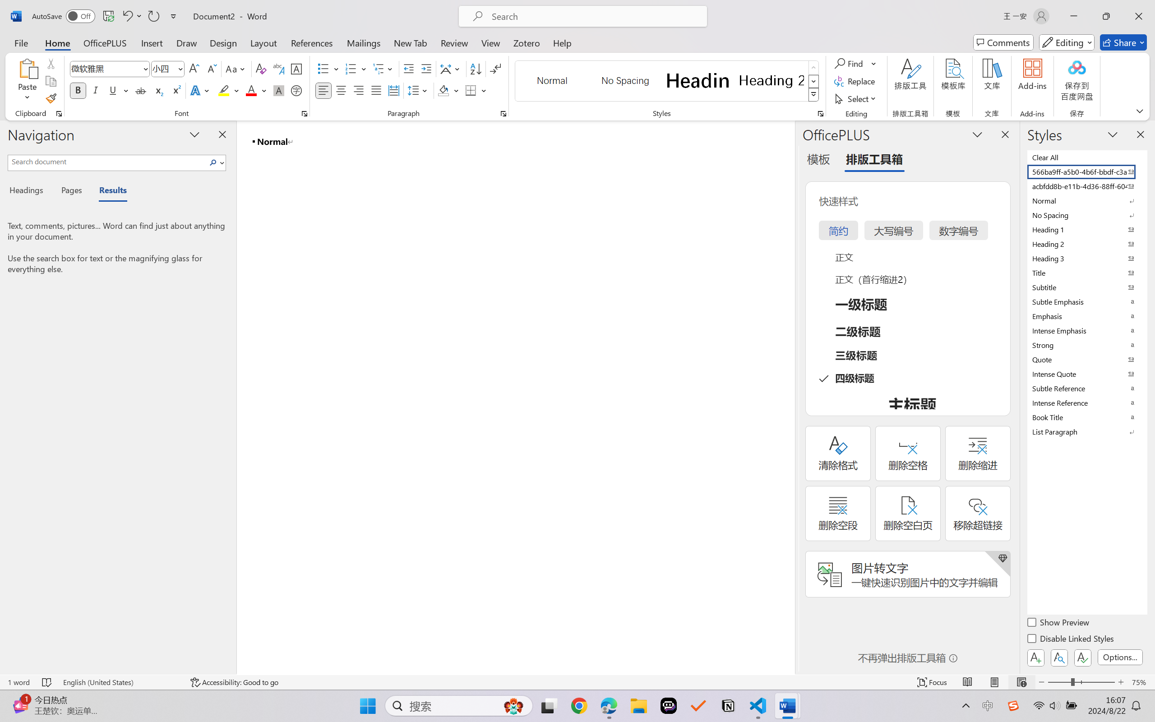 This screenshot has height=722, width=1155. Describe the element at coordinates (1086, 417) in the screenshot. I see `Book Title` at that location.